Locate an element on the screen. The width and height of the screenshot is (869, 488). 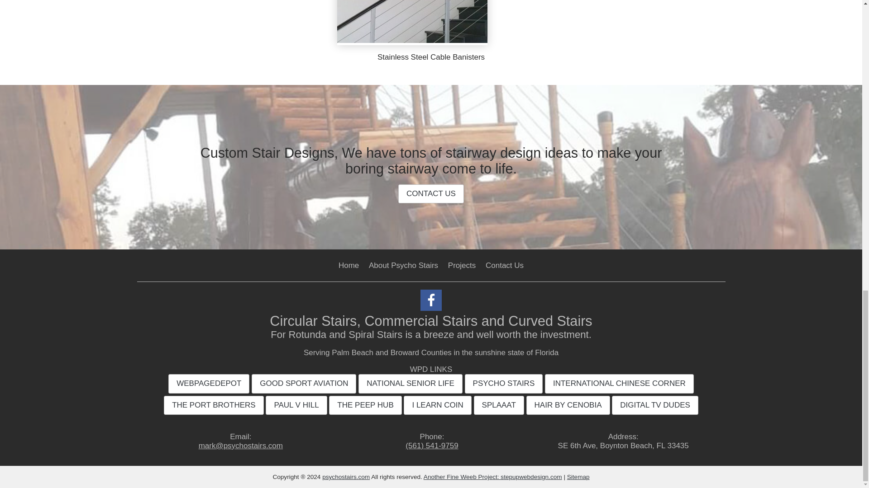
Hair By Cenobia is located at coordinates (568, 405).